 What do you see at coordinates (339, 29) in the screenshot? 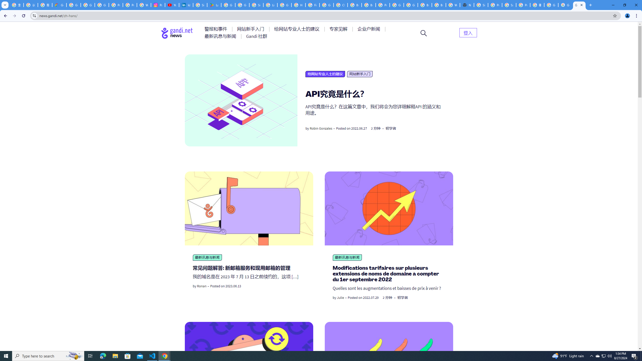
I see `AutomationID: menu-item-77764` at bounding box center [339, 29].